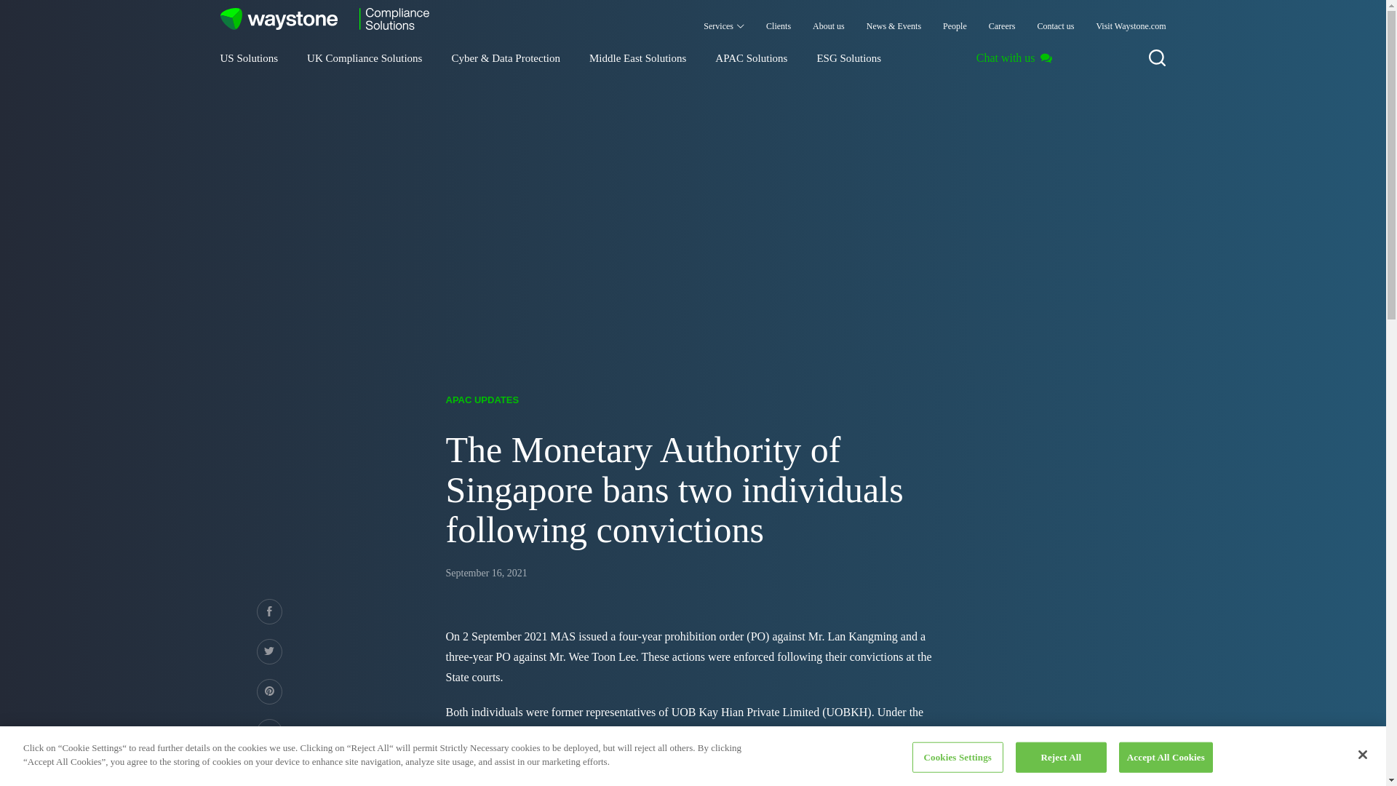  Describe the element at coordinates (751, 65) in the screenshot. I see `APAC Solutions` at that location.